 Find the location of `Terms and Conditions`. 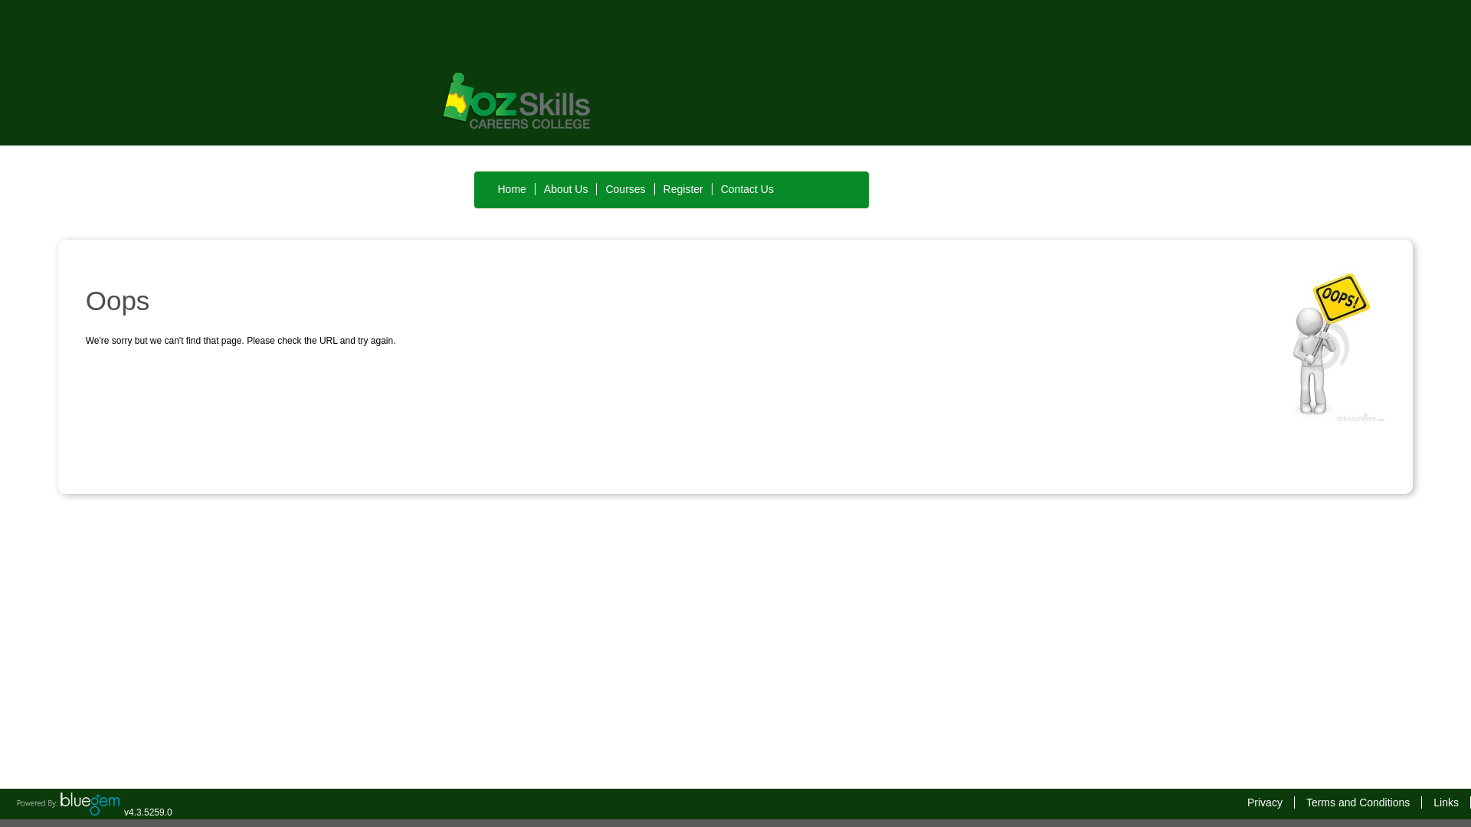

Terms and Conditions is located at coordinates (1358, 802).